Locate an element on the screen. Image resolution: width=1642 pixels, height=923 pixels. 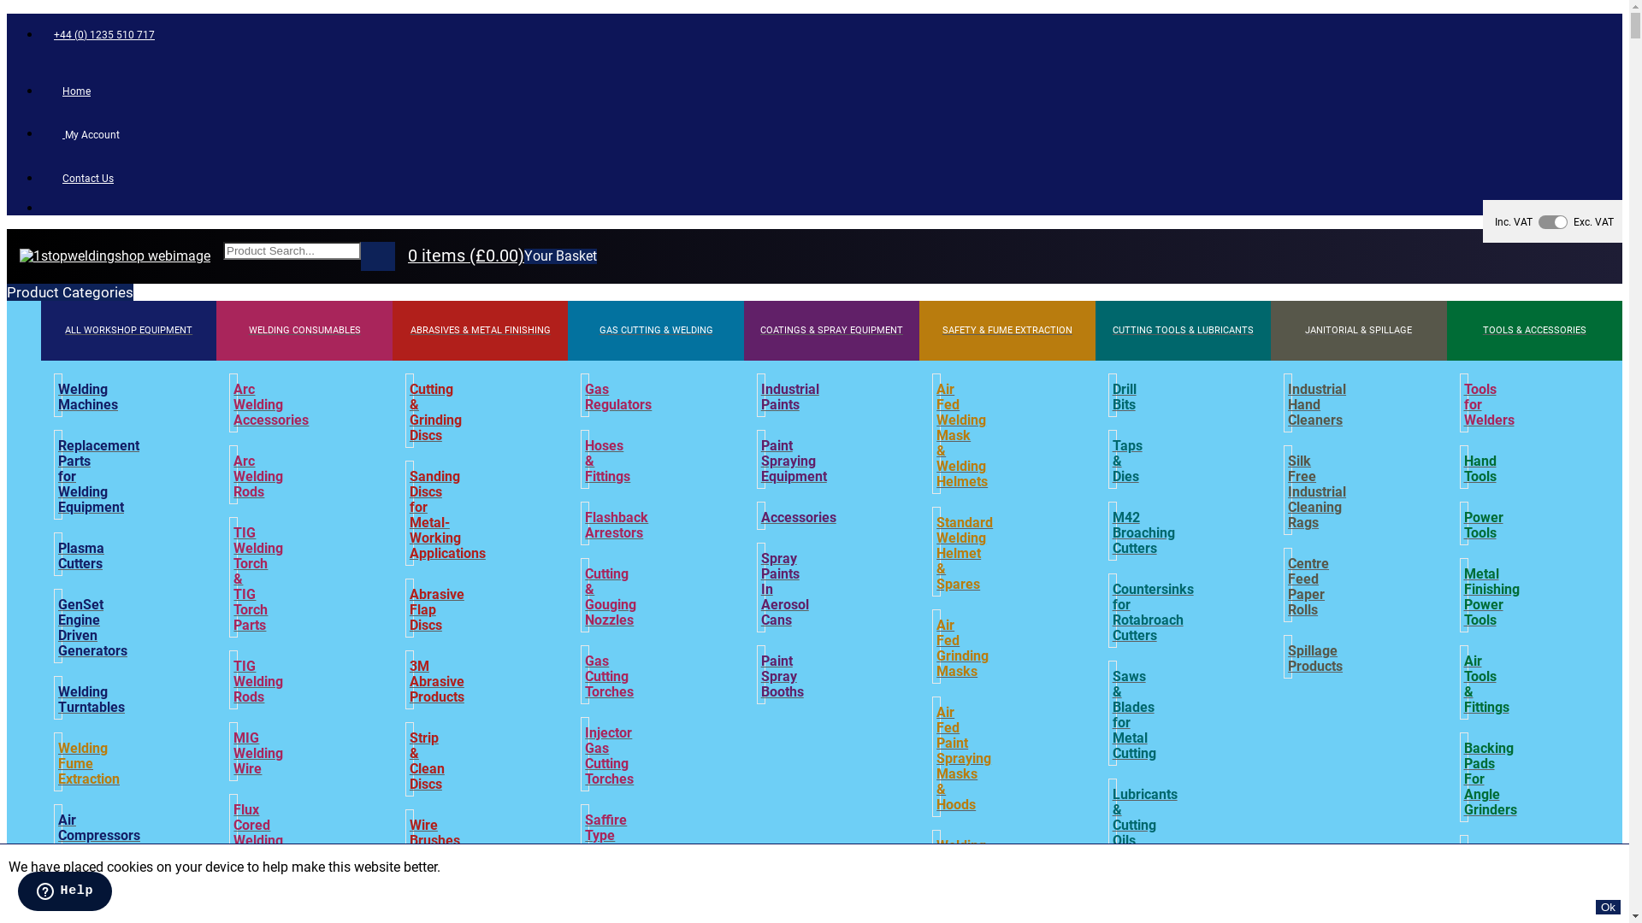
Power Tools is located at coordinates (1484, 526).